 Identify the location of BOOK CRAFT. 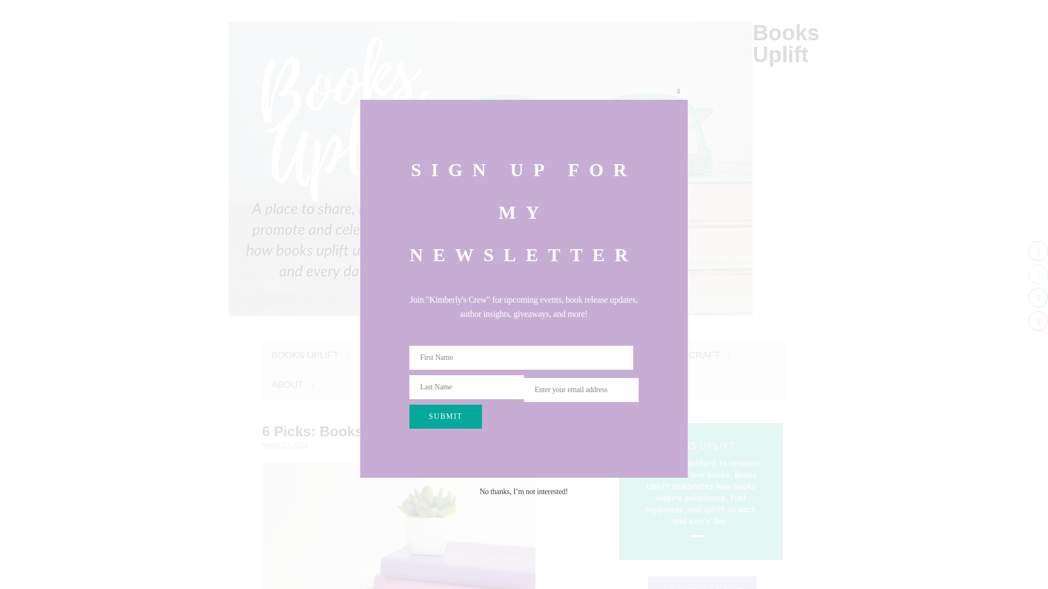
(694, 356).